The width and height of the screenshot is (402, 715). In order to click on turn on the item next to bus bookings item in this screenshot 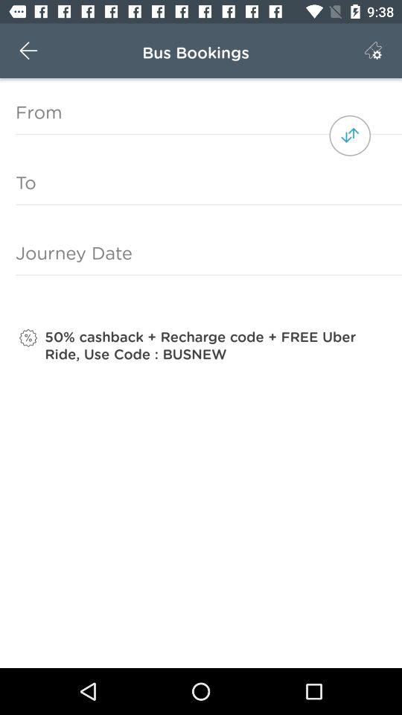, I will do `click(373, 51)`.